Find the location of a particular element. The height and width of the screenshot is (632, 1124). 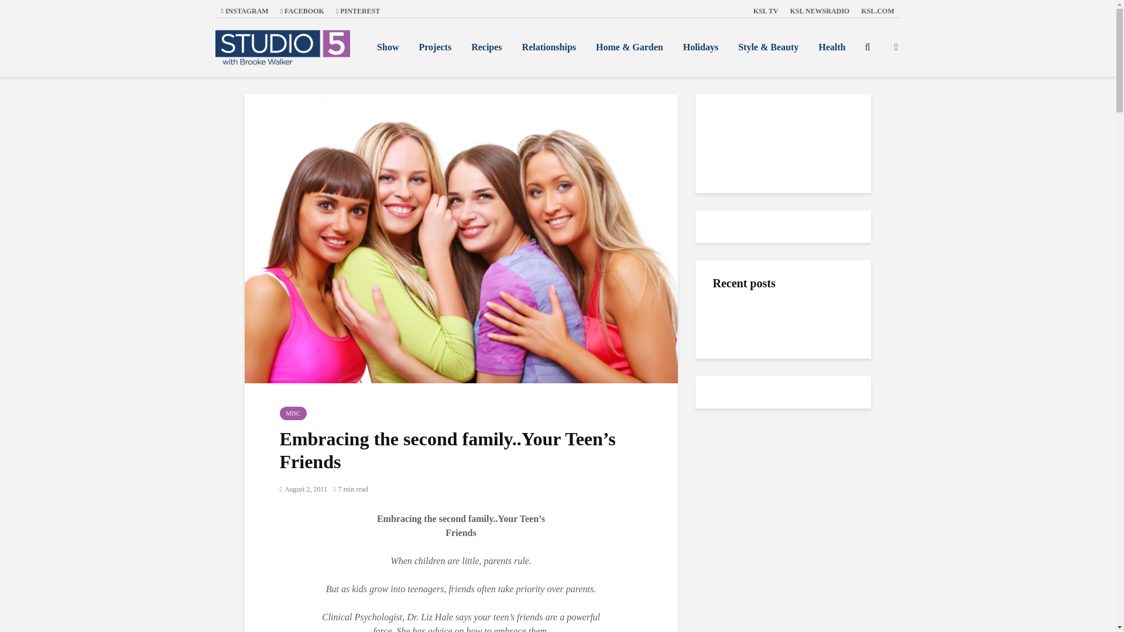

Holidays is located at coordinates (701, 47).